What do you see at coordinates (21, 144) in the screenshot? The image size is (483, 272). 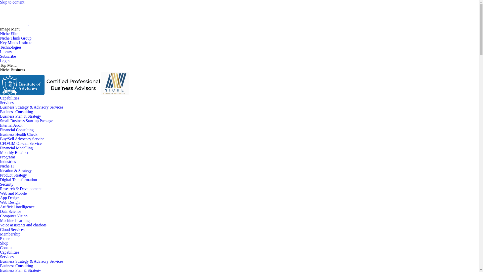 I see `CFO/GM On-call Service` at bounding box center [21, 144].